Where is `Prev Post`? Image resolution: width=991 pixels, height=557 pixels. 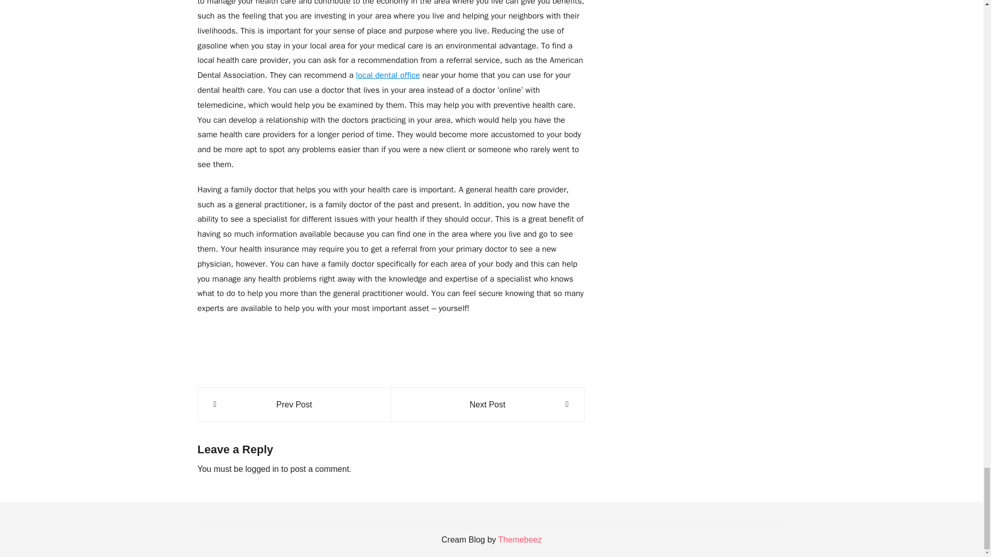
Prev Post is located at coordinates (294, 405).